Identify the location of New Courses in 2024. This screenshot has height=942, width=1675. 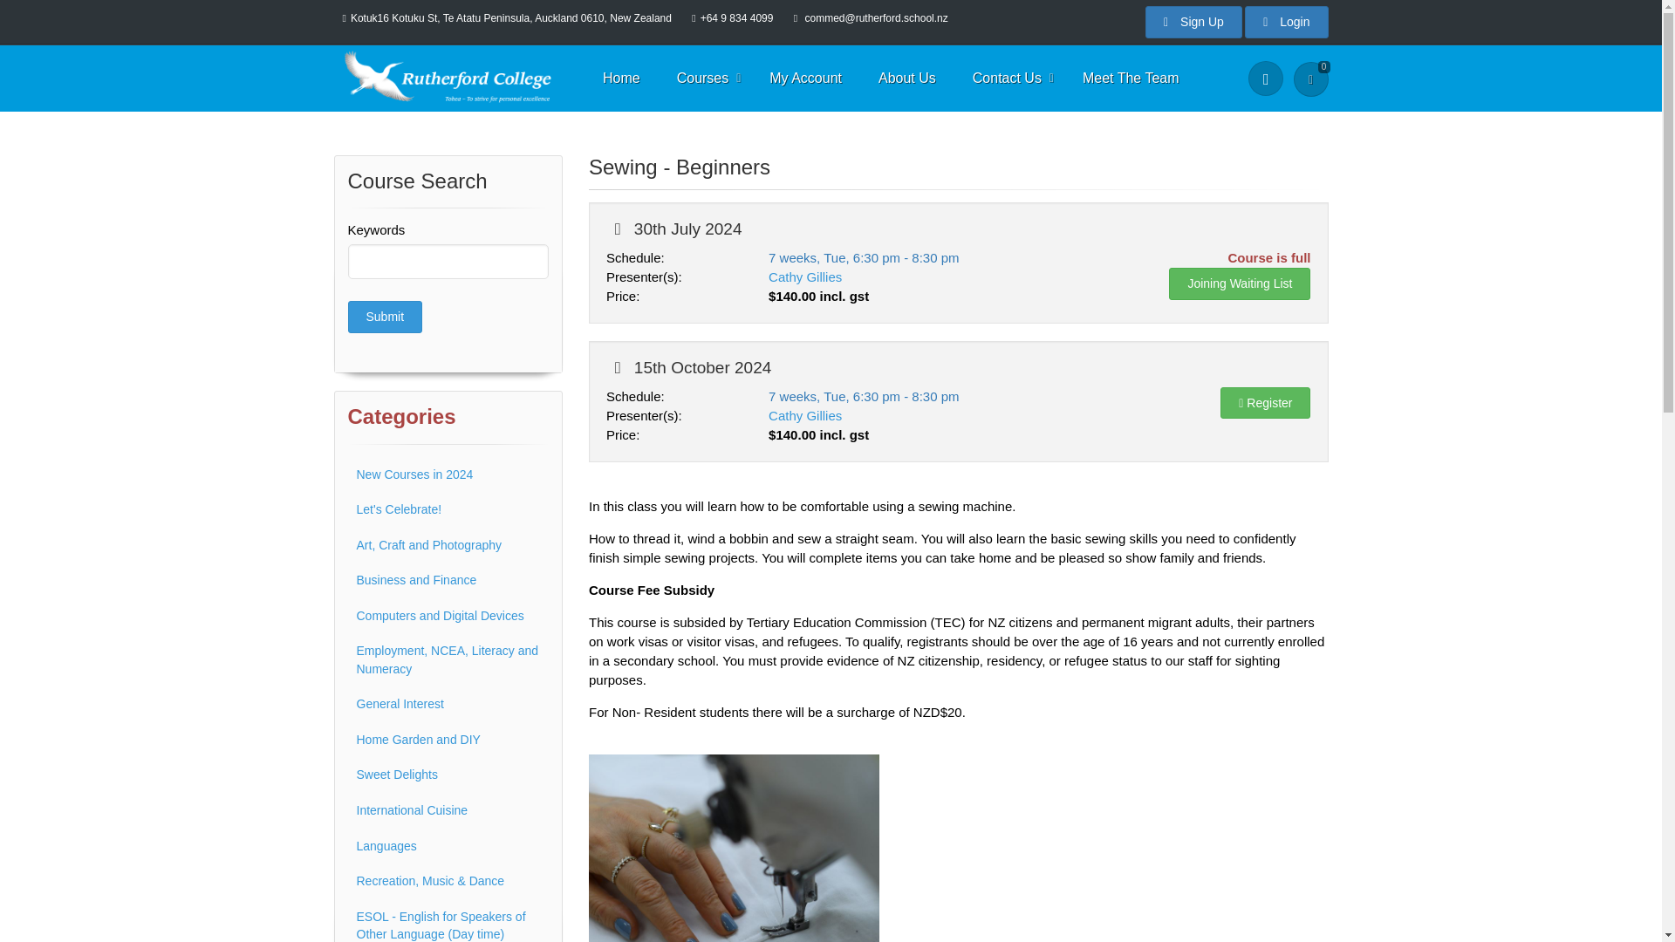
(448, 474).